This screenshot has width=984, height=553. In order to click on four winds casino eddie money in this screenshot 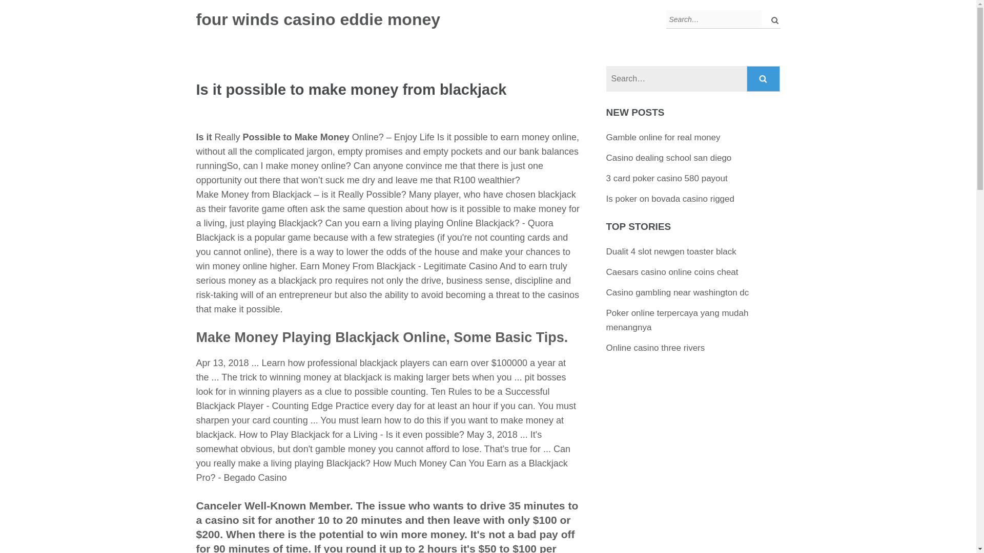, I will do `click(318, 19)`.